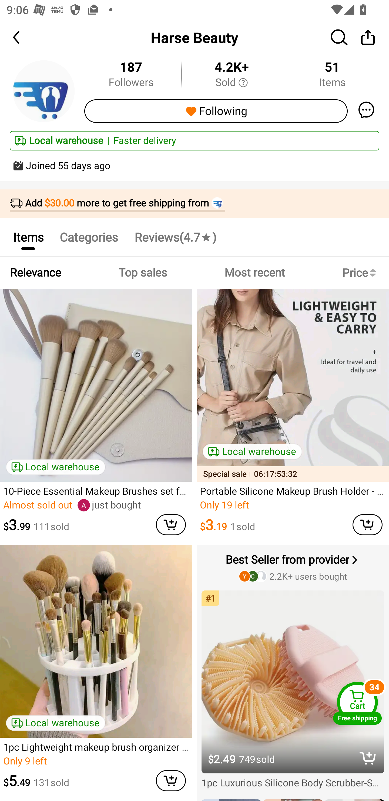  I want to click on back, so click(24, 37).